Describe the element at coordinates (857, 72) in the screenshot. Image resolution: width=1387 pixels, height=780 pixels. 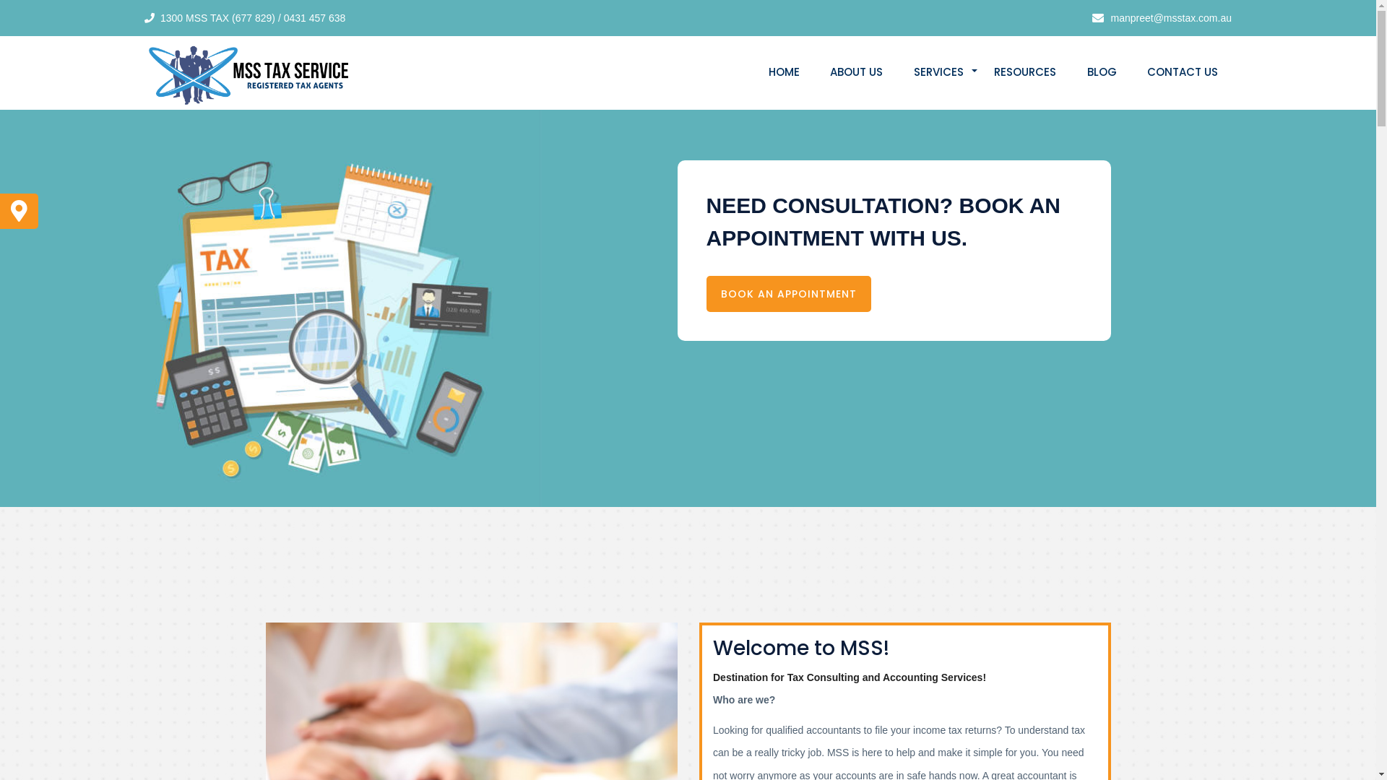
I see `ABOUT US` at that location.